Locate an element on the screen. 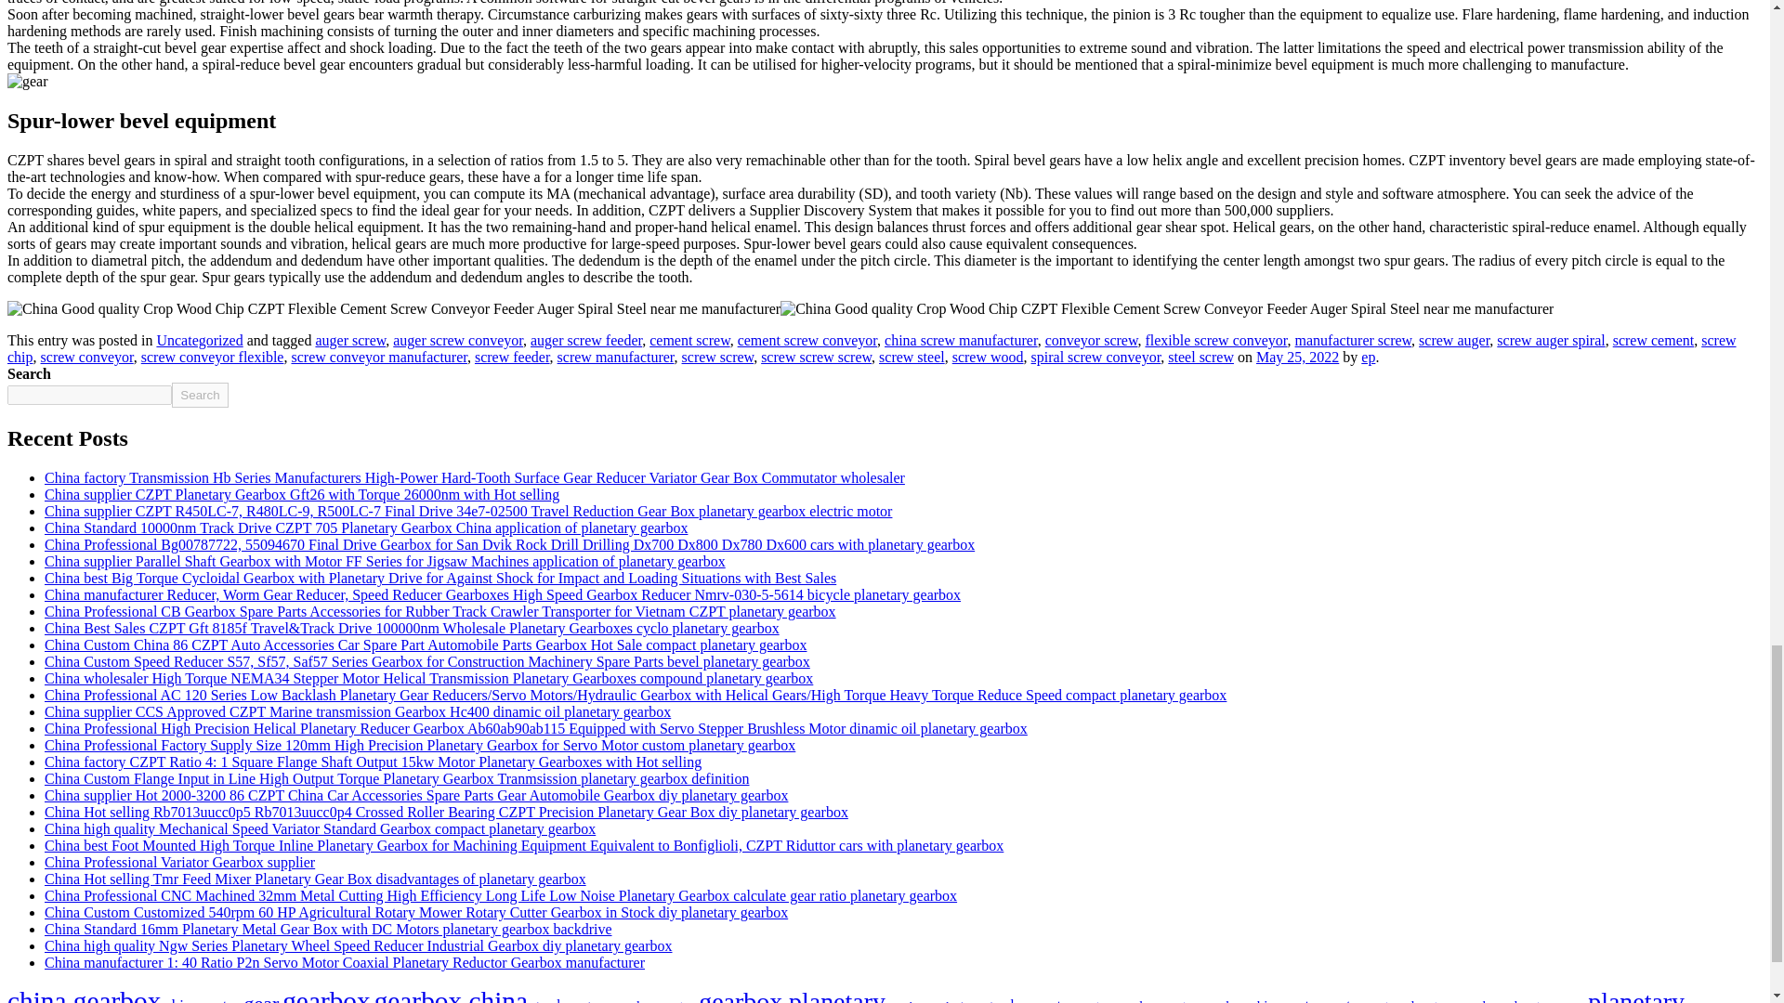 The height and width of the screenshot is (1003, 1784). screw screw is located at coordinates (717, 357).